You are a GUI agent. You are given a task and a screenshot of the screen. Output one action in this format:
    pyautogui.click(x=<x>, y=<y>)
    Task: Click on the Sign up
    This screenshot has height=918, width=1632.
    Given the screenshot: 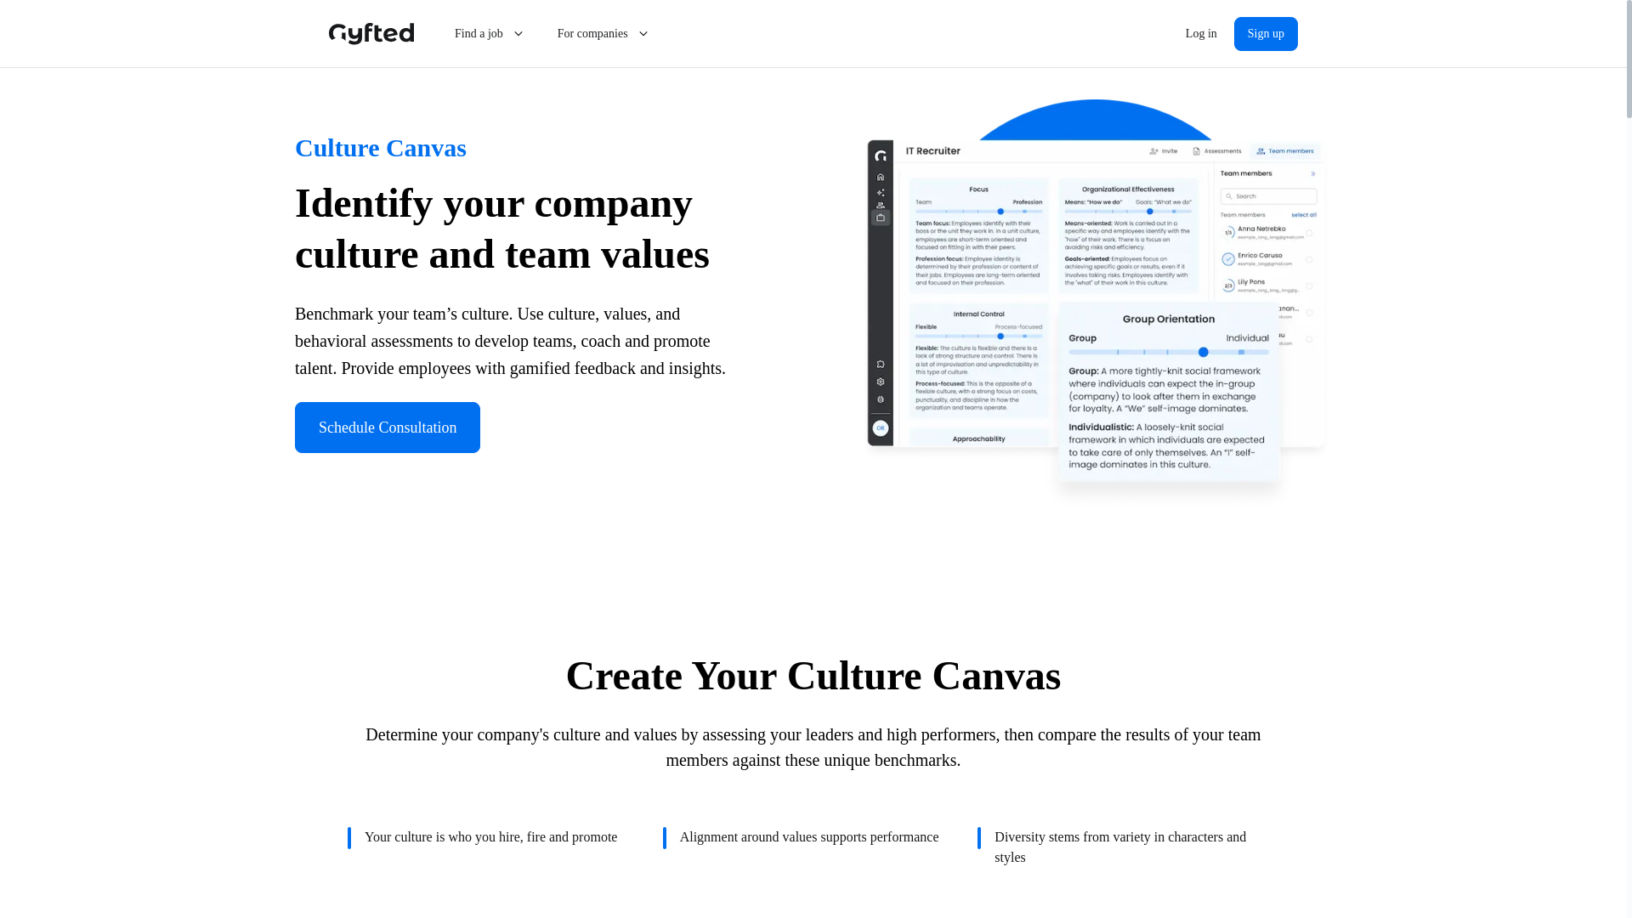 What is the action you would take?
    pyautogui.click(x=1265, y=34)
    